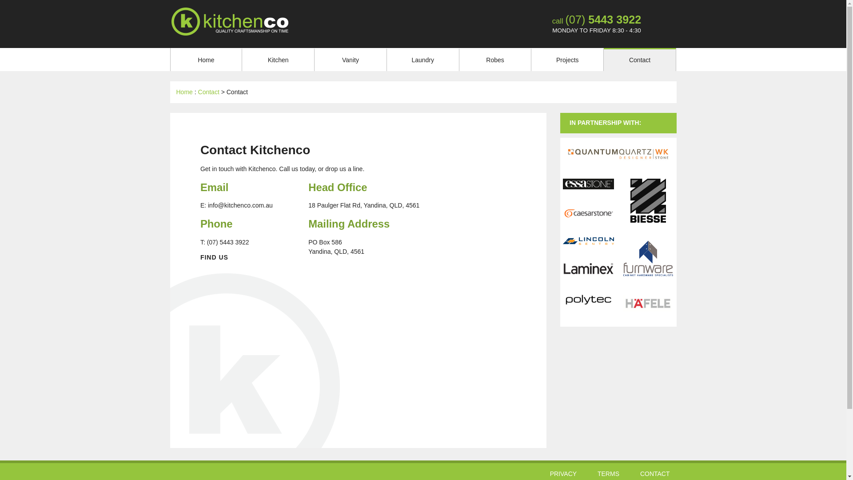 This screenshot has width=853, height=480. Describe the element at coordinates (184, 92) in the screenshot. I see `Home` at that location.